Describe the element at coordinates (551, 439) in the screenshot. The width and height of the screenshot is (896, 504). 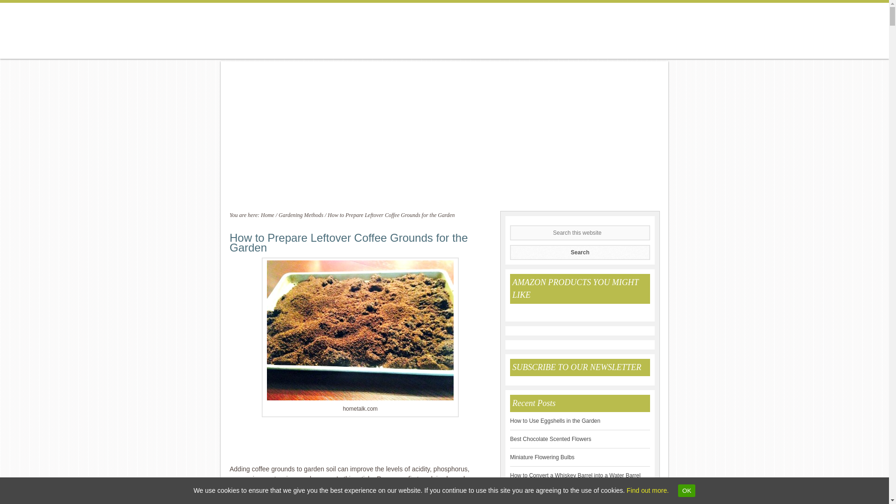
I see `Best Chocolate Scented Flowers` at that location.